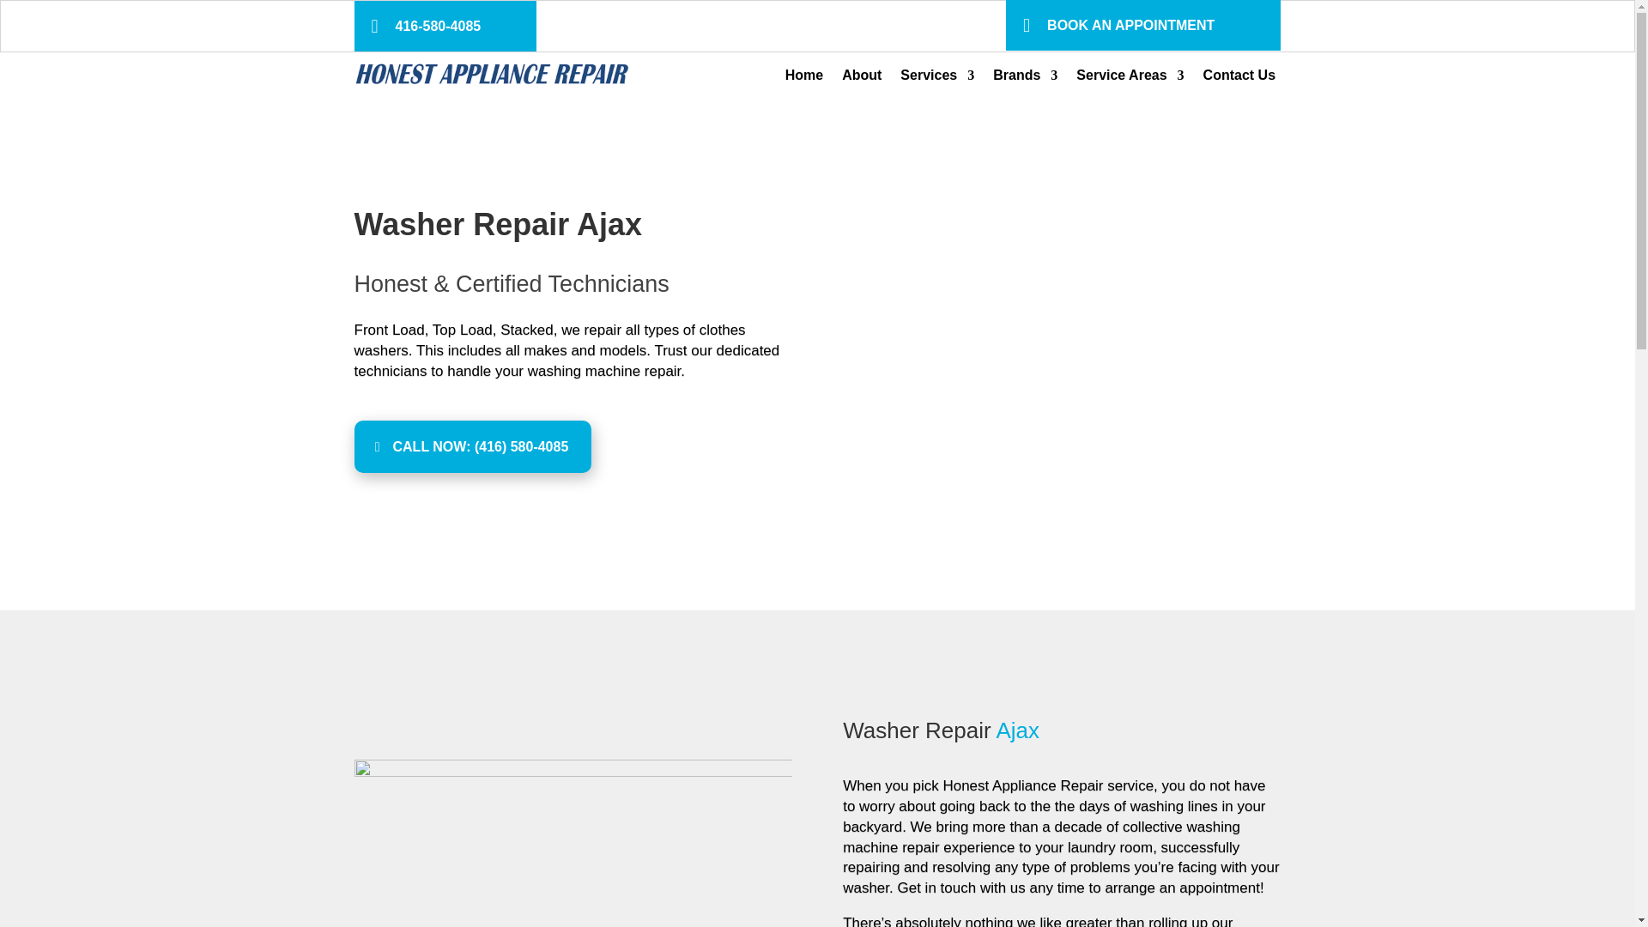 The image size is (1648, 927). I want to click on wahser, so click(572, 843).